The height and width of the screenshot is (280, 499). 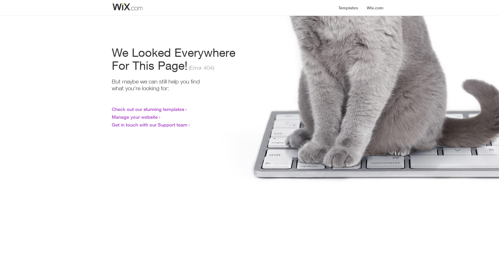 I want to click on Get in touch with our Support team, so click(x=150, y=125).